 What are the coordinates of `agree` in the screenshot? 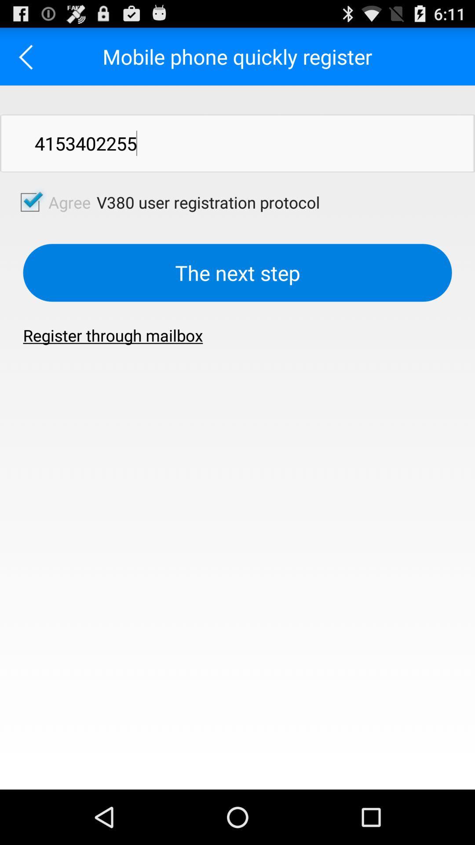 It's located at (30, 202).